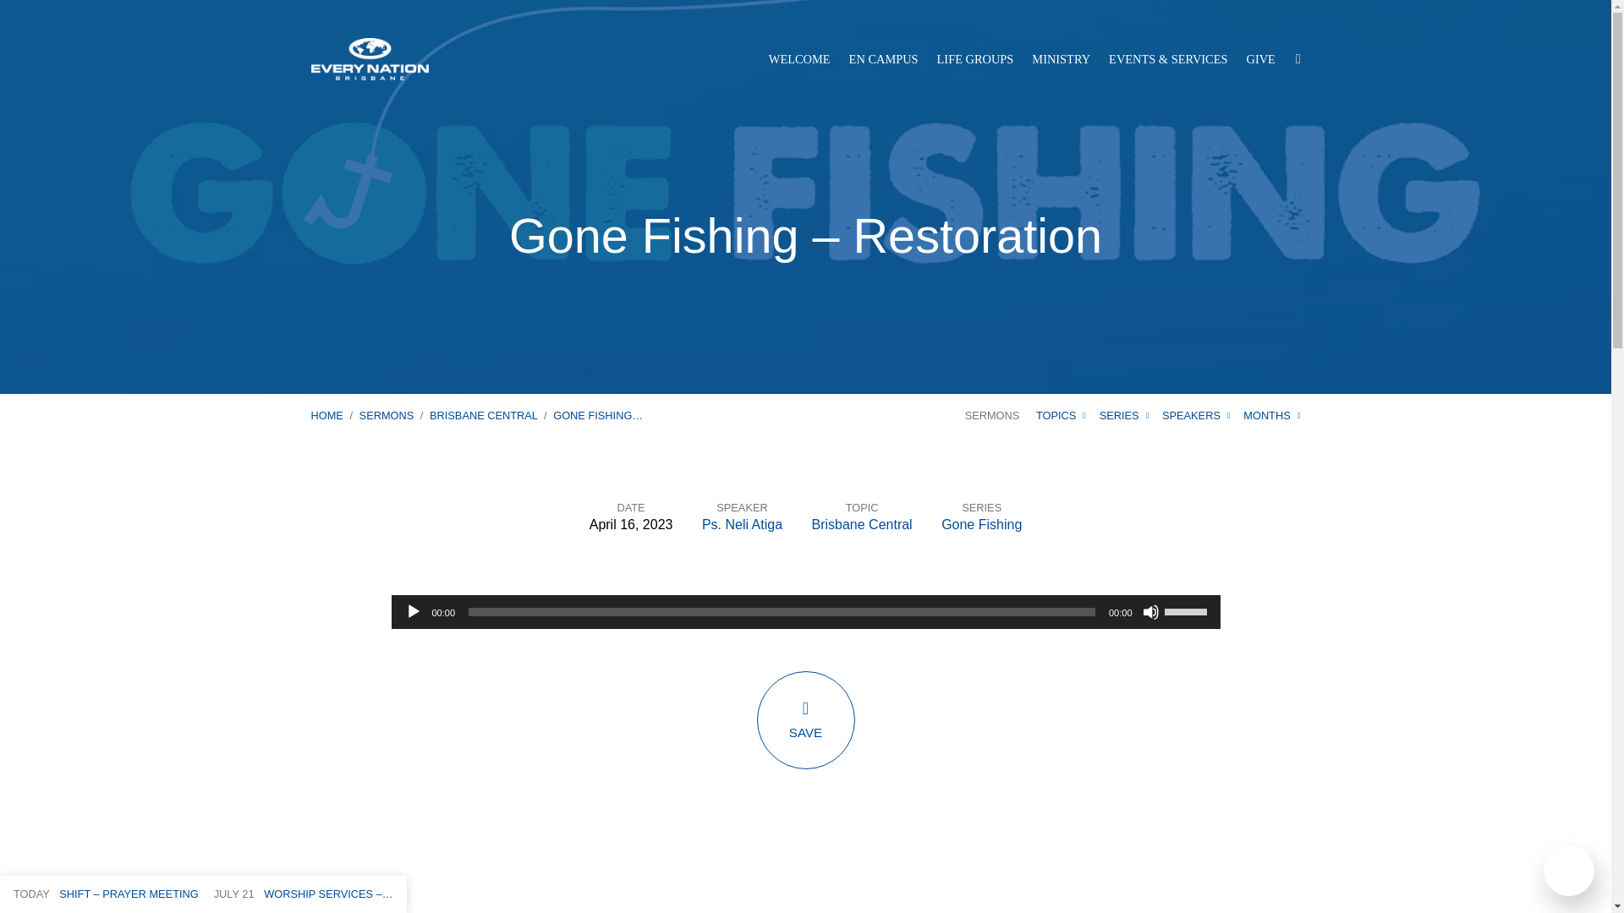 This screenshot has height=913, width=1624. I want to click on Play, so click(413, 612).